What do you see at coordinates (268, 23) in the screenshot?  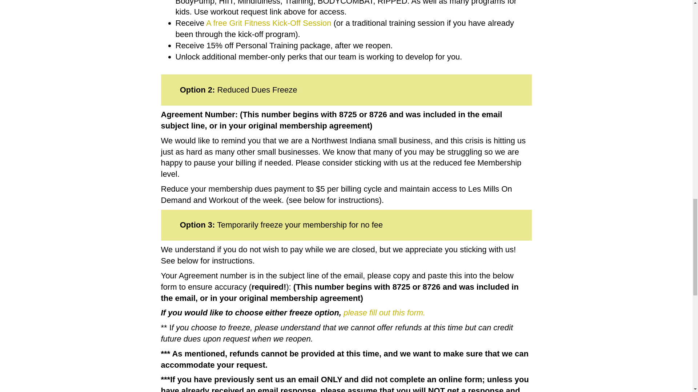 I see `A free Grit Fitness Kick-Off Session` at bounding box center [268, 23].